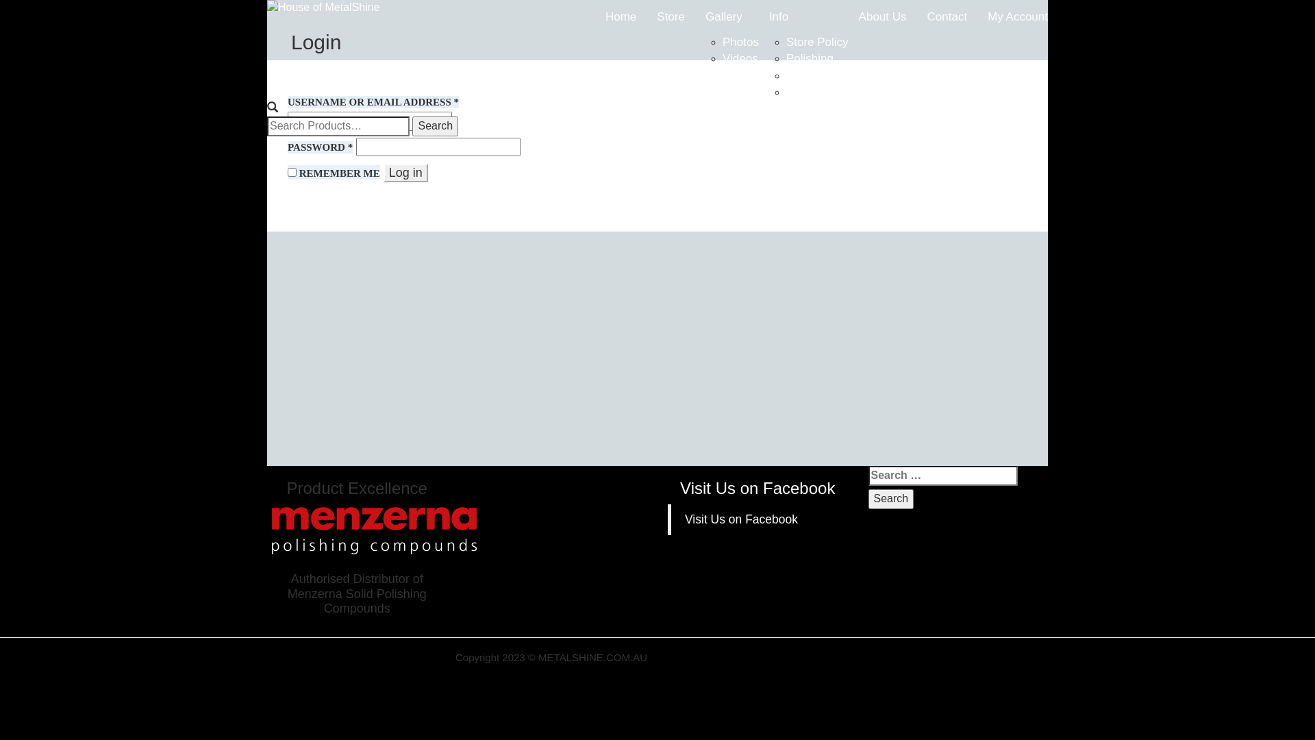  I want to click on Gallery, so click(727, 17).